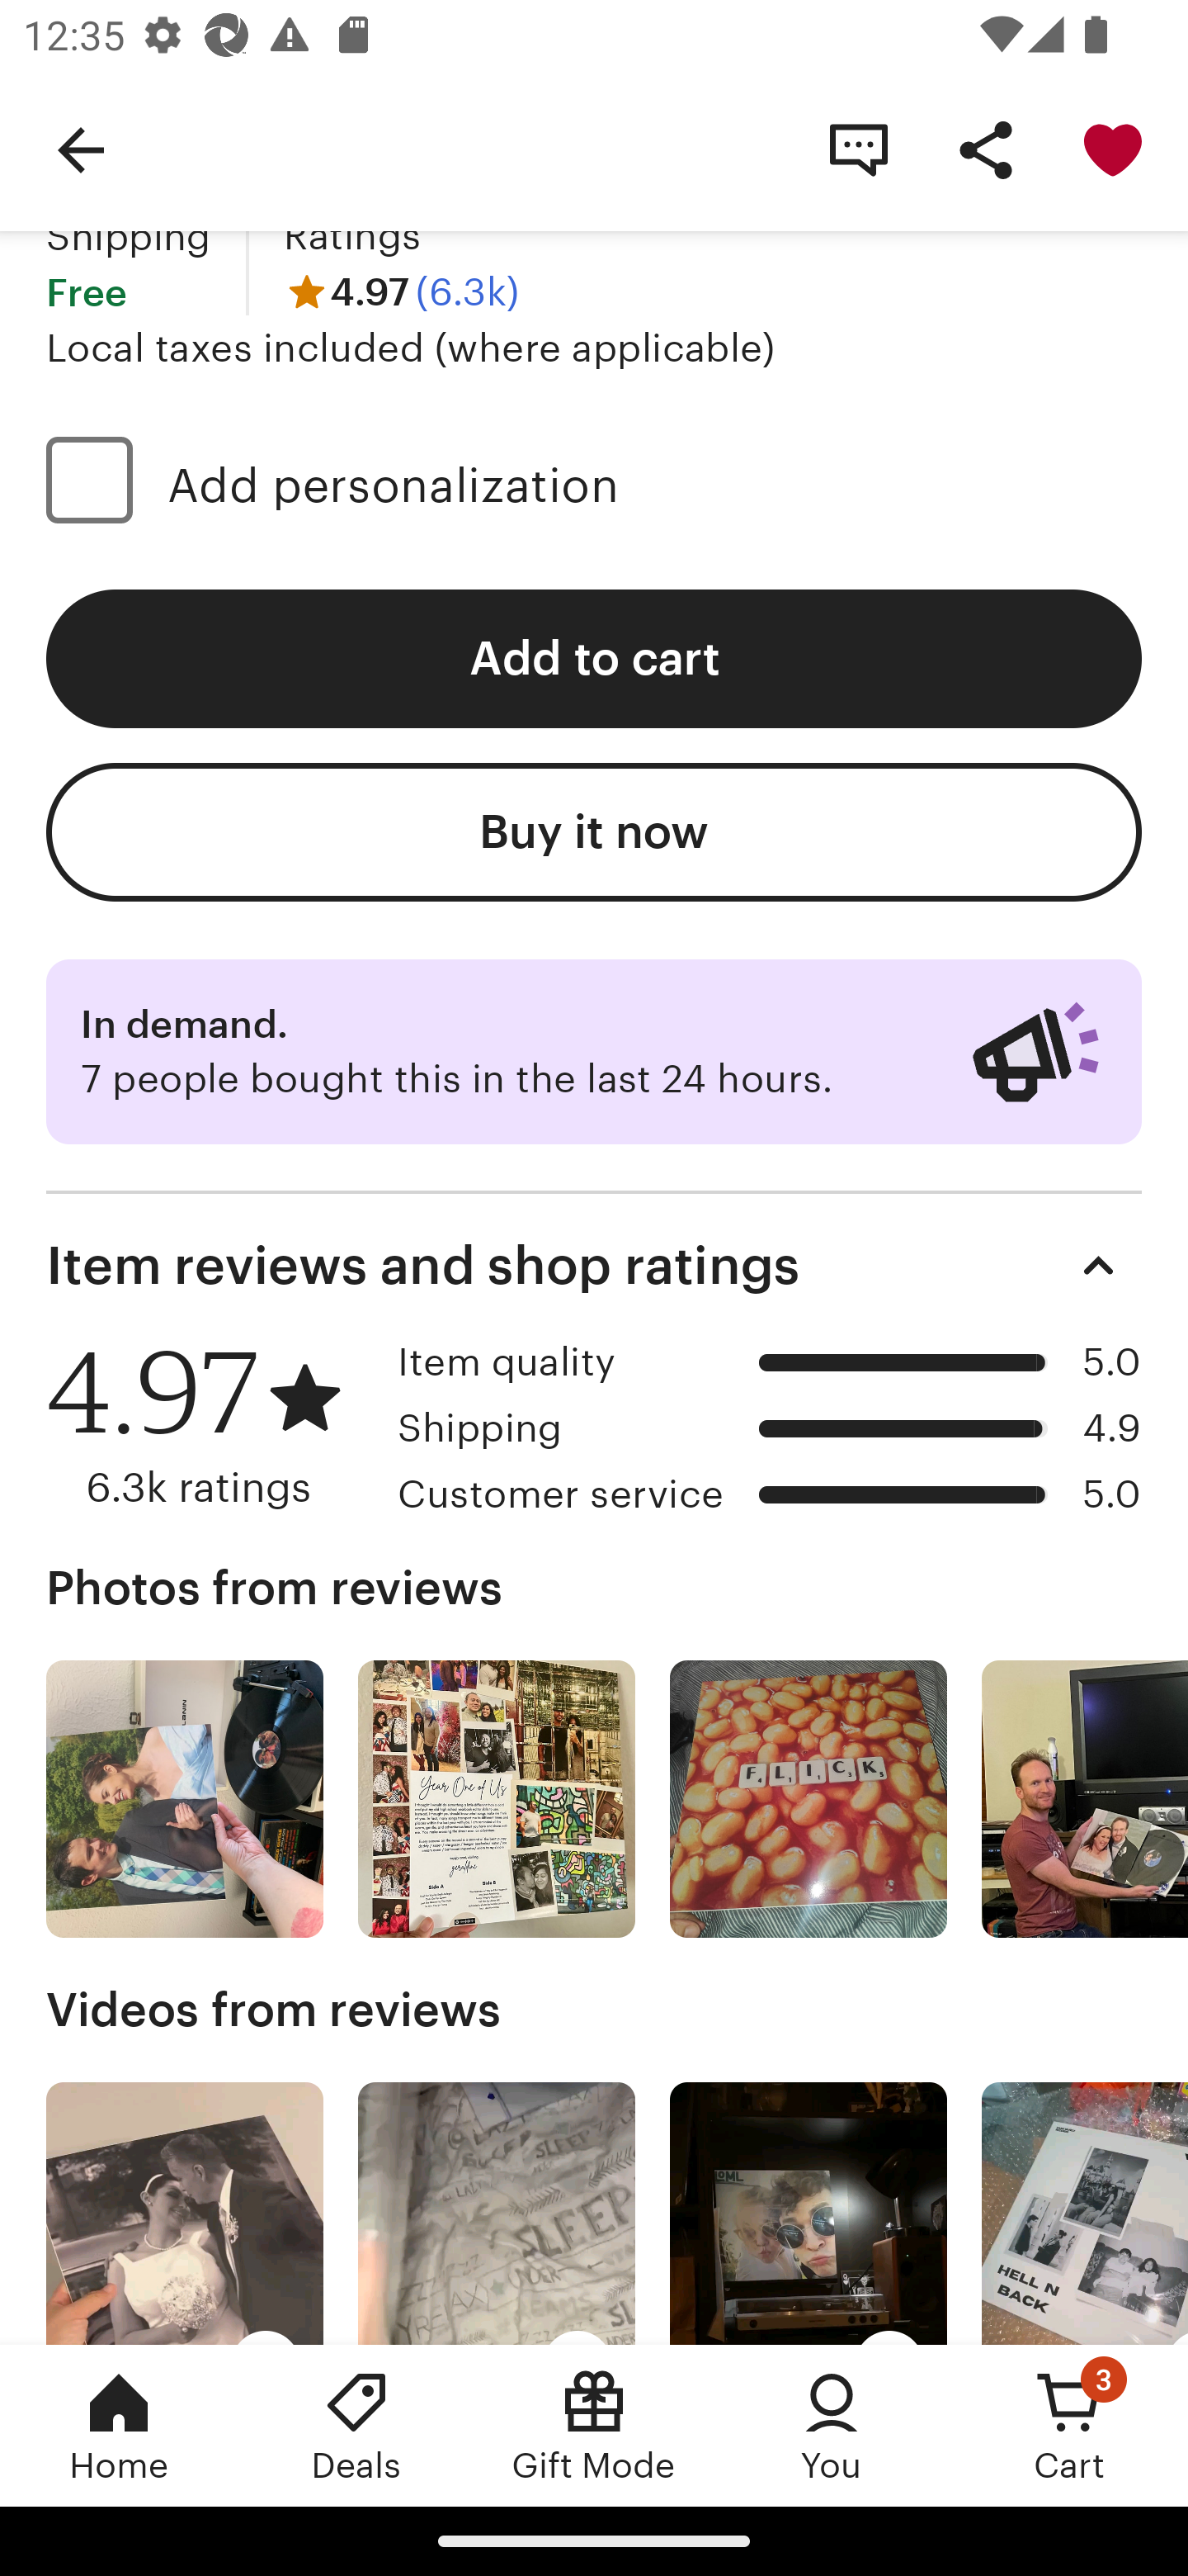  I want to click on Gift Mode, so click(594, 2425).